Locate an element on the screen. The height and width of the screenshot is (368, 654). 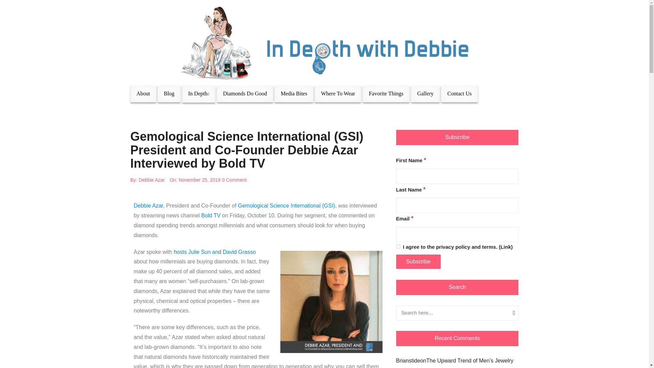
In Depth is located at coordinates (199, 94).